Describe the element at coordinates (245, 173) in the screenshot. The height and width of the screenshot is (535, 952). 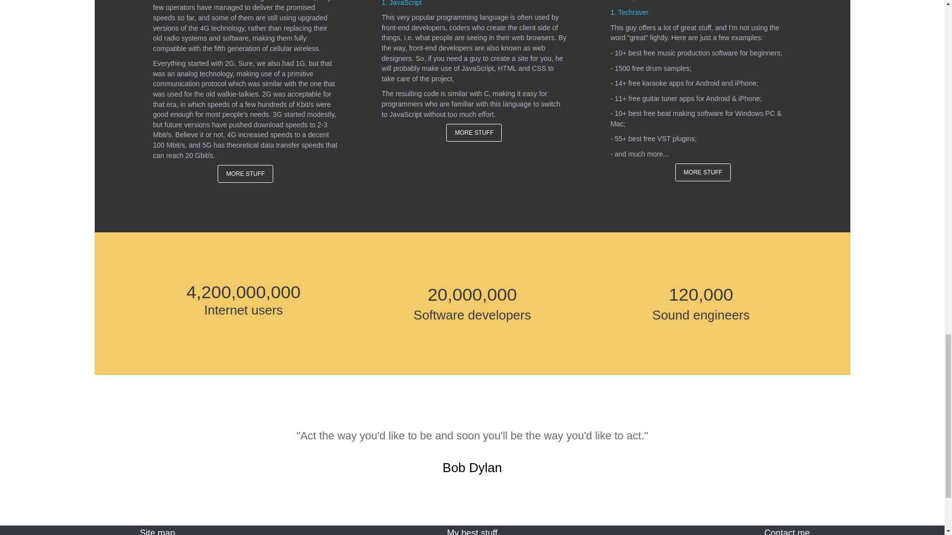
I see `MORE STUFF` at that location.